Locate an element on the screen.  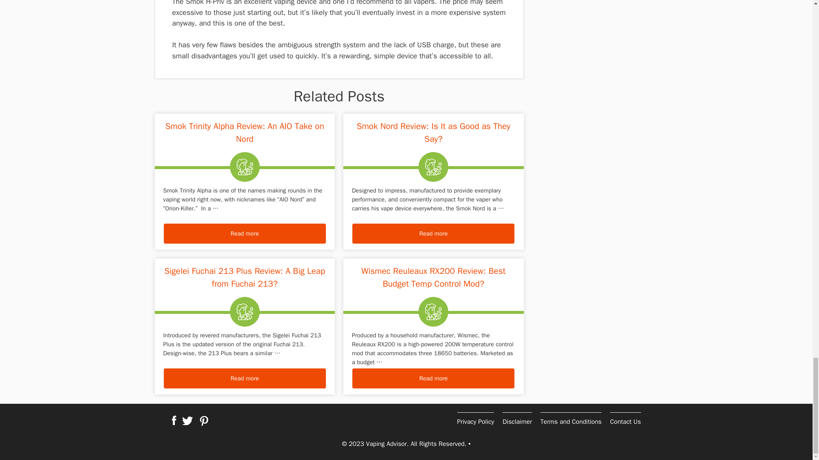
Sigelei Fuchai 213 Plus Review: A Big Leap from Fuchai 213? is located at coordinates (245, 378).